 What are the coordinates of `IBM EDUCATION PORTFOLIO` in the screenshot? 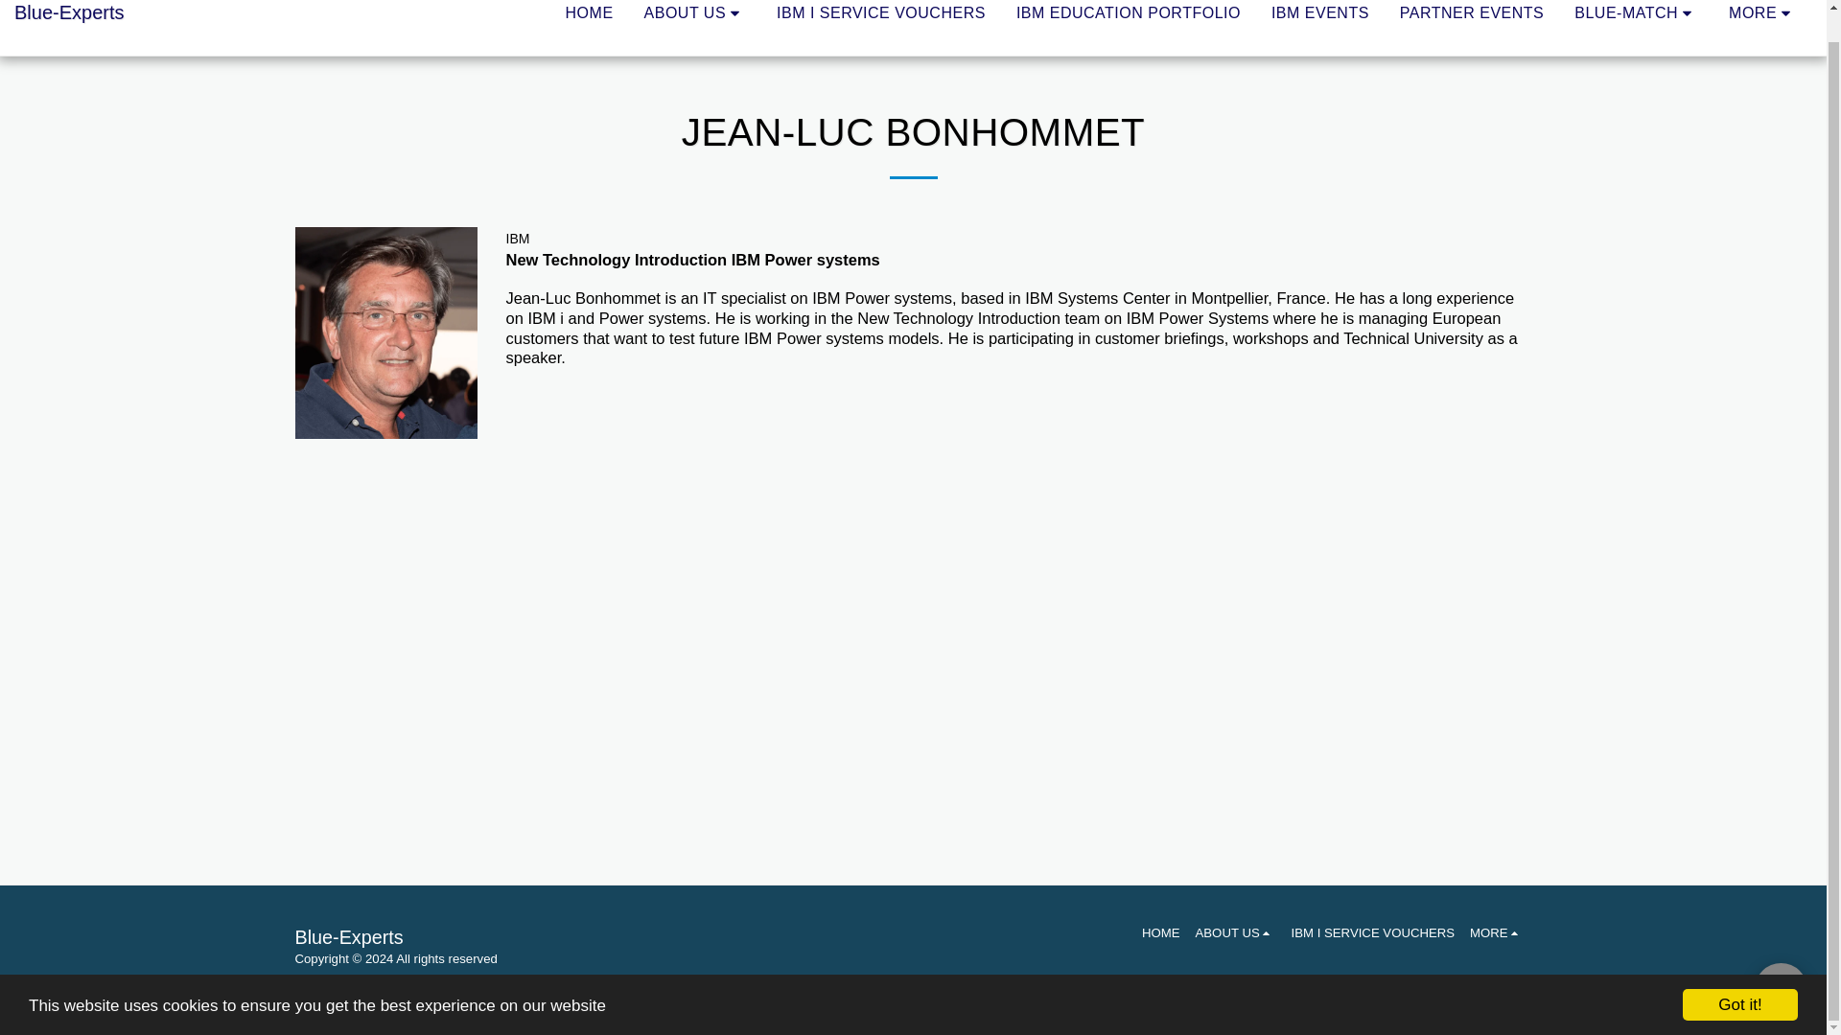 It's located at (1128, 13).